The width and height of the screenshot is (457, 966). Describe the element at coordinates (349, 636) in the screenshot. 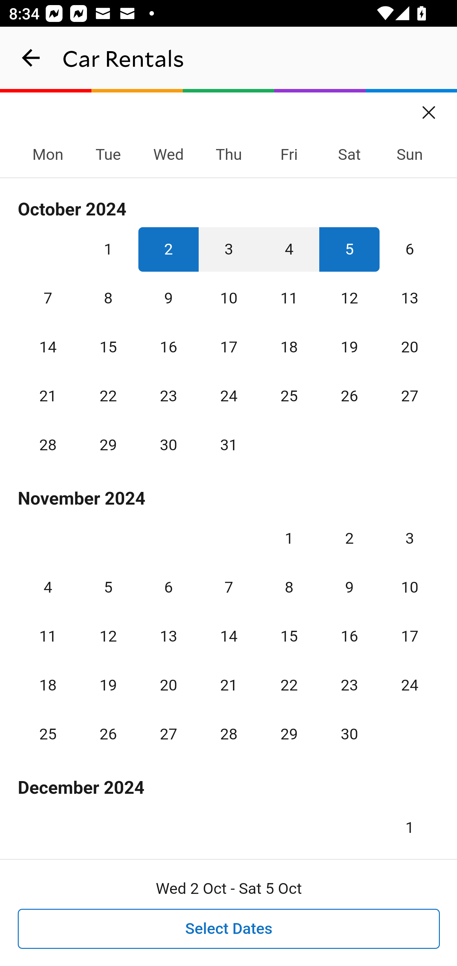

I see `16 November 2024` at that location.